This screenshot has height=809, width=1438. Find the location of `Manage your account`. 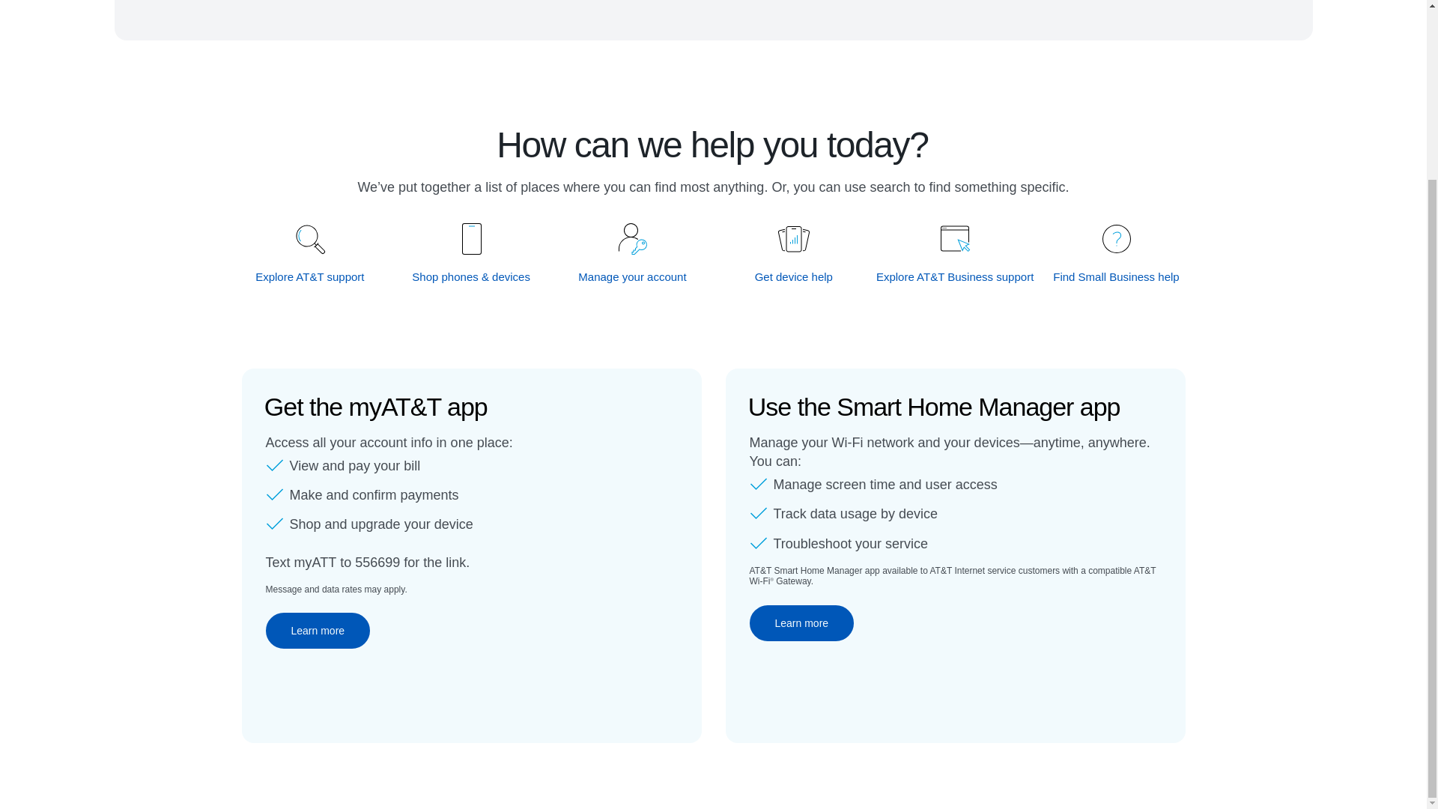

Manage your account is located at coordinates (633, 276).